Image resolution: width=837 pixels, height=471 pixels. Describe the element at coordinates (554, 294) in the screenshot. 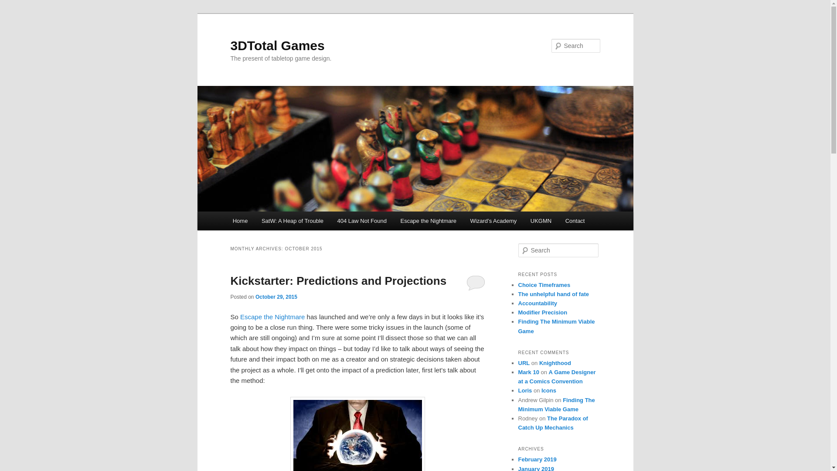

I see `The unhelpful hand of fate` at that location.